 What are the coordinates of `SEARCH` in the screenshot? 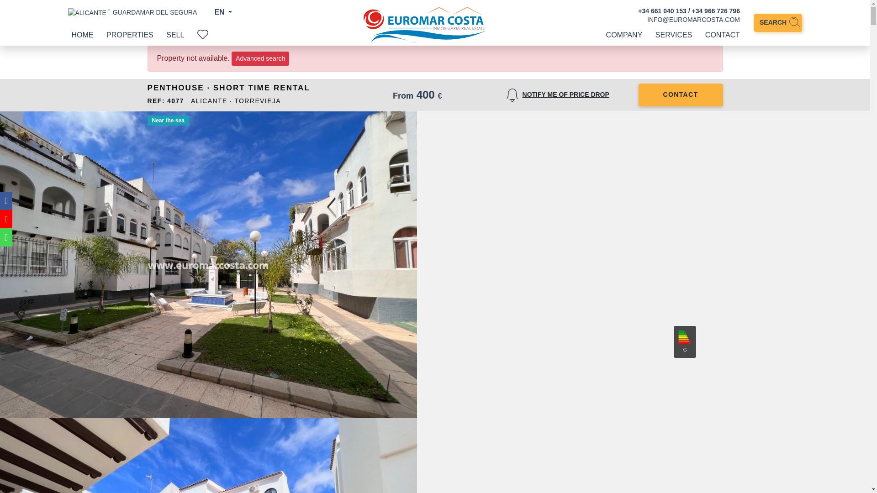 It's located at (777, 23).